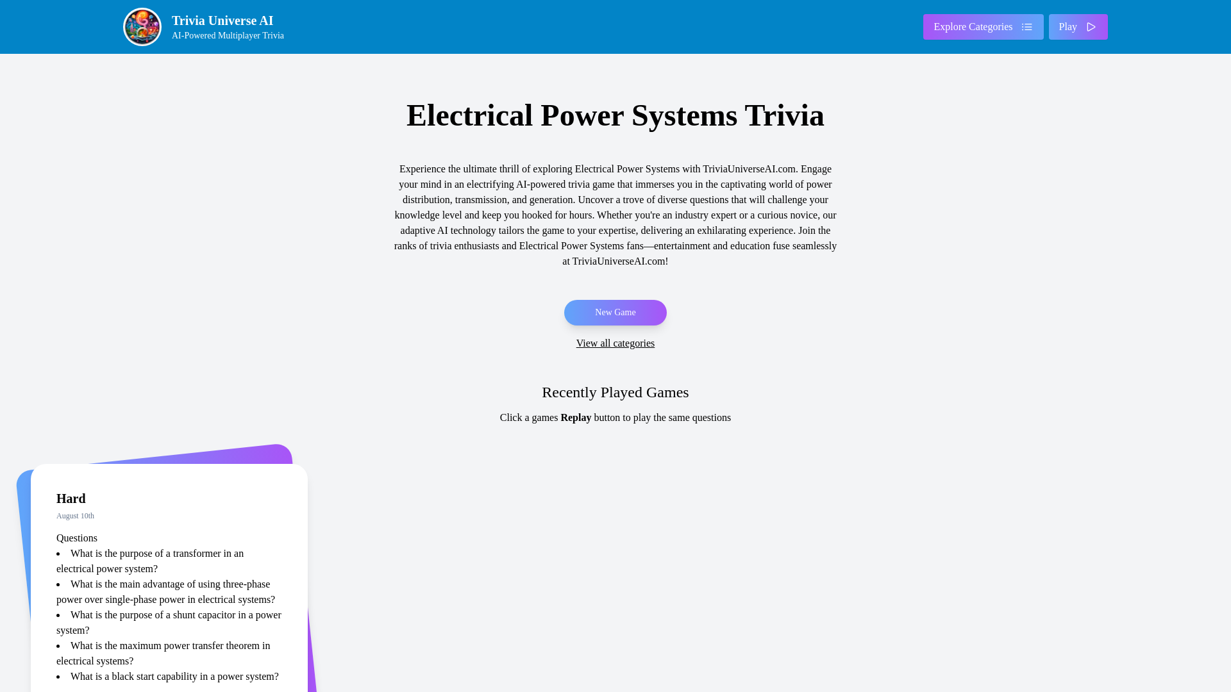  What do you see at coordinates (208, 27) in the screenshot?
I see `Play` at bounding box center [208, 27].